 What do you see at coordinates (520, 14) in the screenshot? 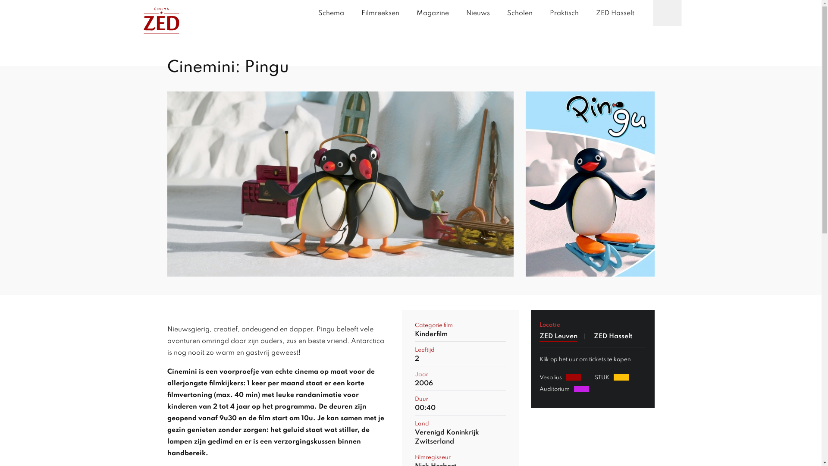
I see `Scholen` at bounding box center [520, 14].